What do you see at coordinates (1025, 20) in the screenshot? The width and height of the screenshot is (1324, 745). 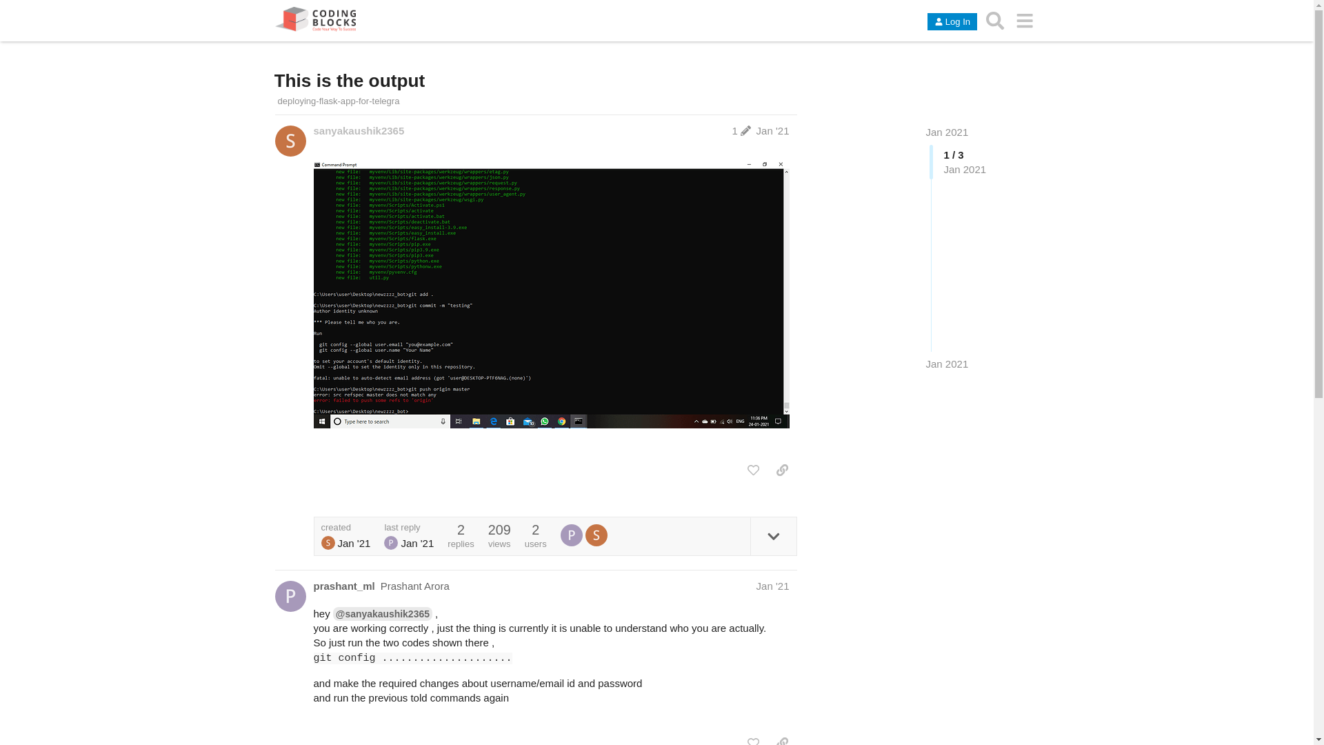 I see `go to another topic list or category` at bounding box center [1025, 20].